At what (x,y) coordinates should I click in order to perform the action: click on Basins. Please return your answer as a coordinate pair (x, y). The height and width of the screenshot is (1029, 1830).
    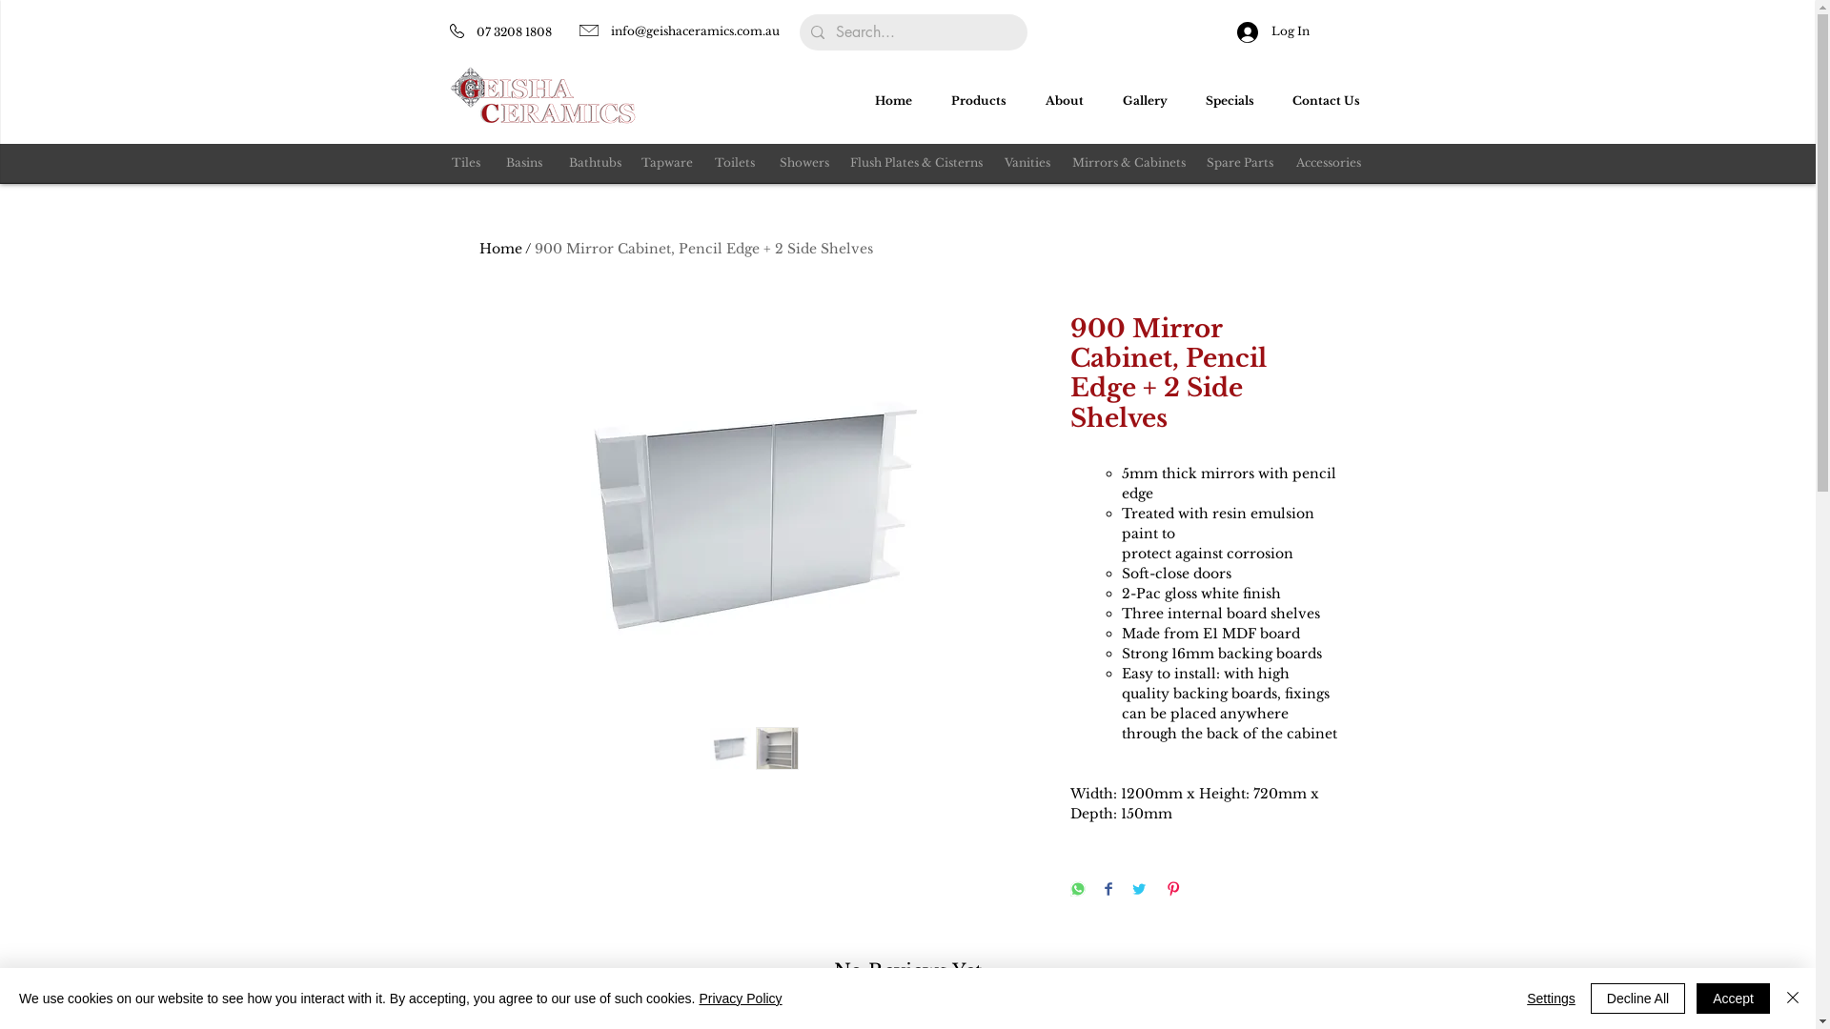
    Looking at the image, I should click on (523, 164).